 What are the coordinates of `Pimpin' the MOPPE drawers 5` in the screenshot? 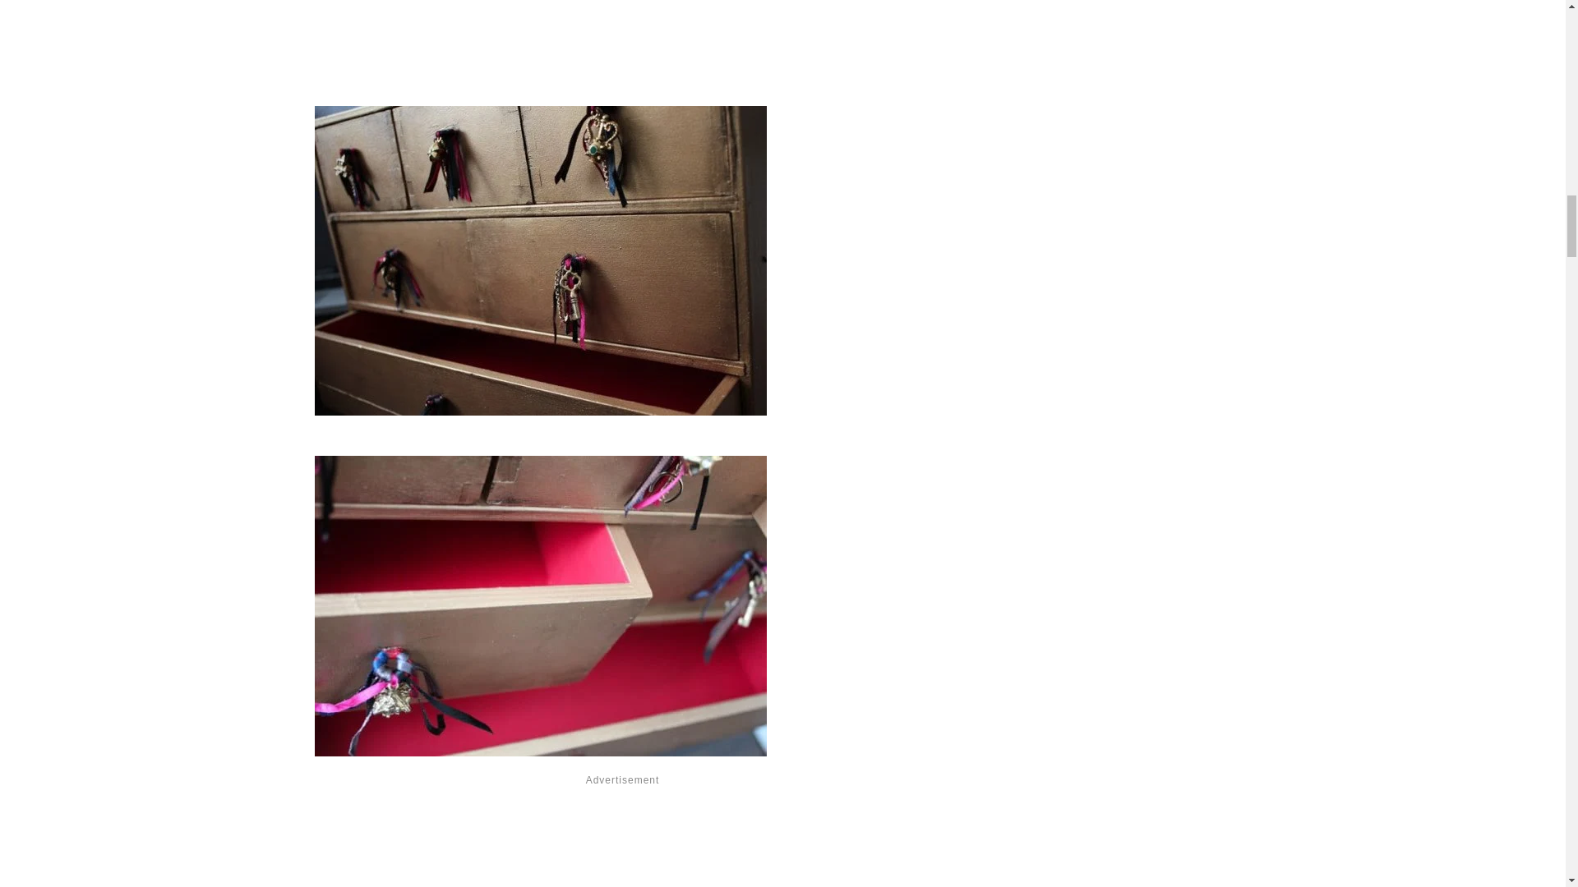 It's located at (539, 751).